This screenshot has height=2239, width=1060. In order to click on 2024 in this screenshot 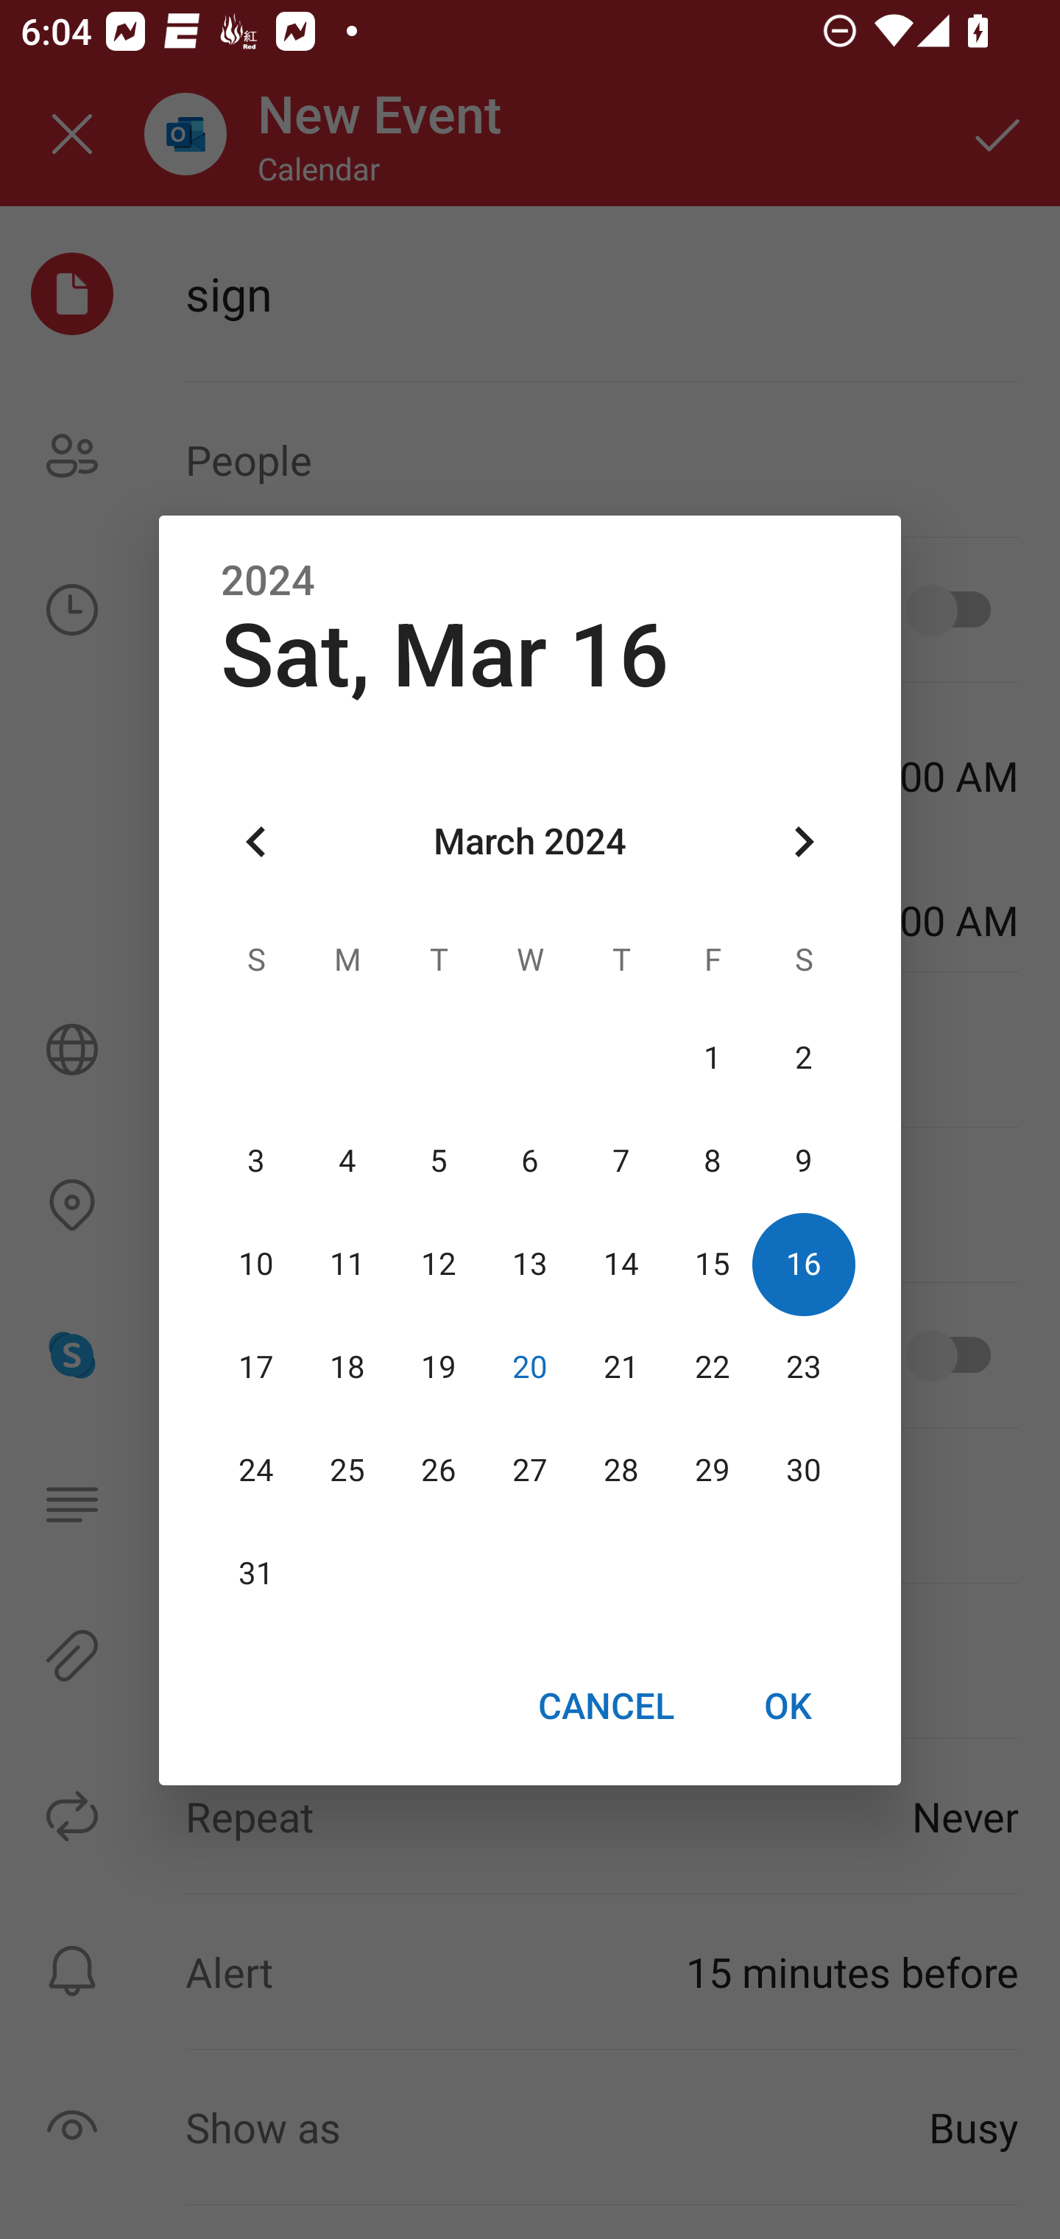, I will do `click(268, 580)`.